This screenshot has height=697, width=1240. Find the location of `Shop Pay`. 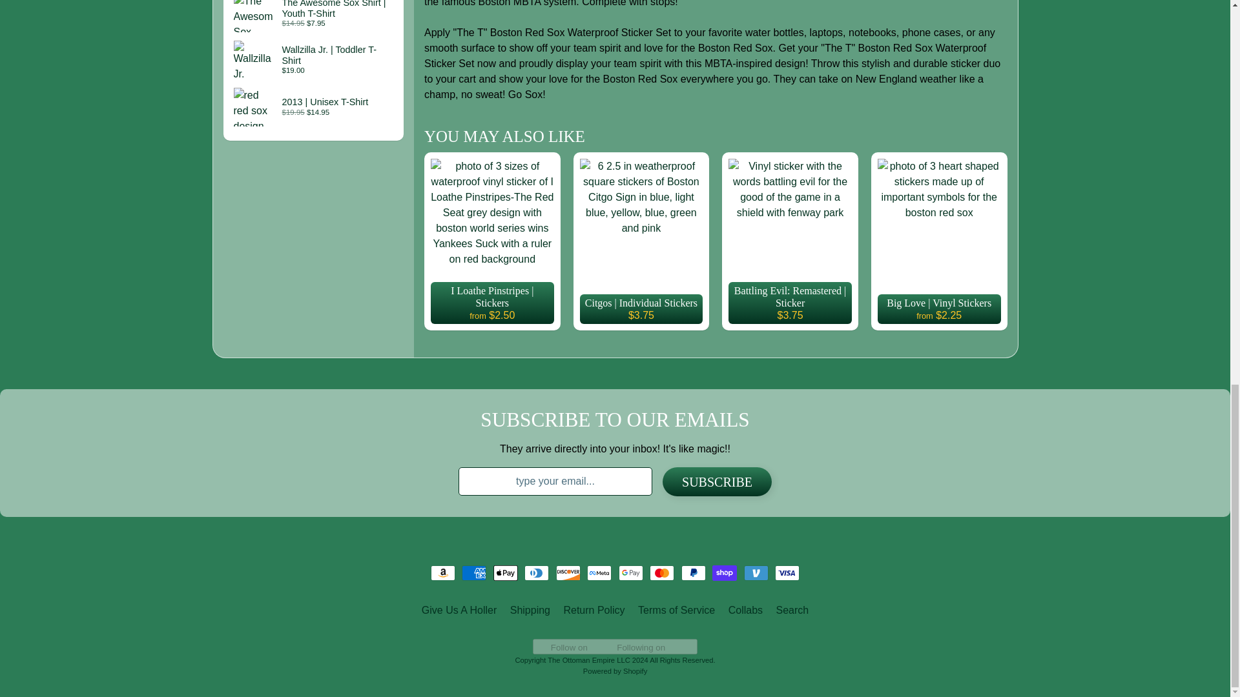

Shop Pay is located at coordinates (724, 572).